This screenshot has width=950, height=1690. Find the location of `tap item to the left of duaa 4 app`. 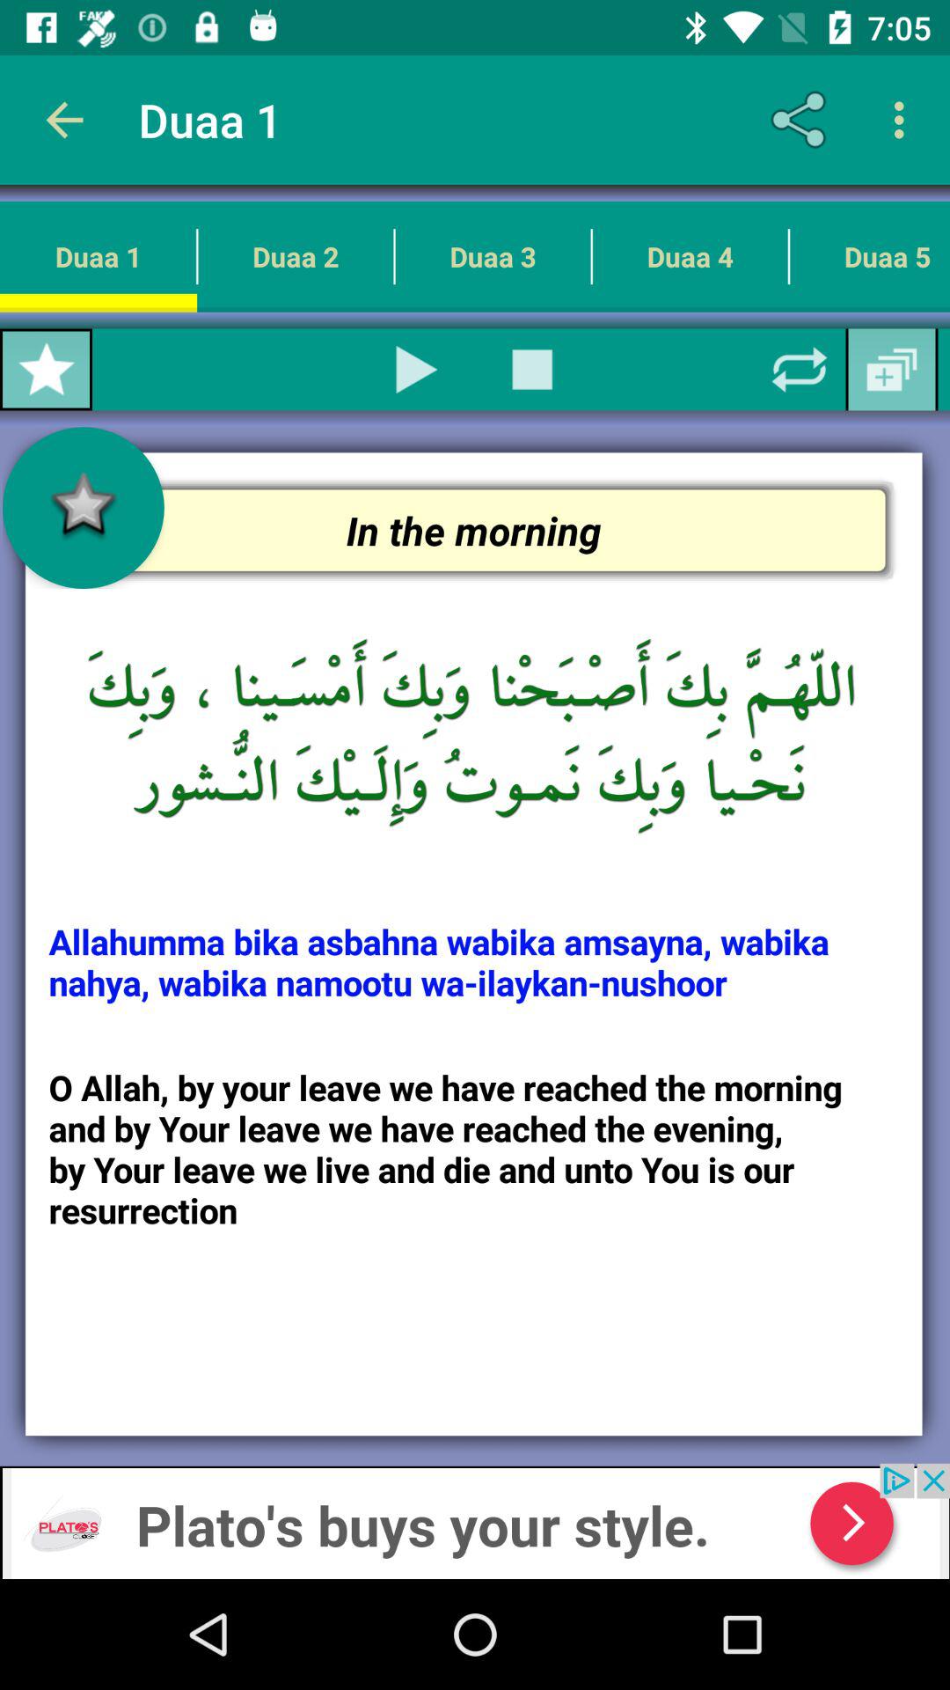

tap item to the left of duaa 4 app is located at coordinates (532, 370).